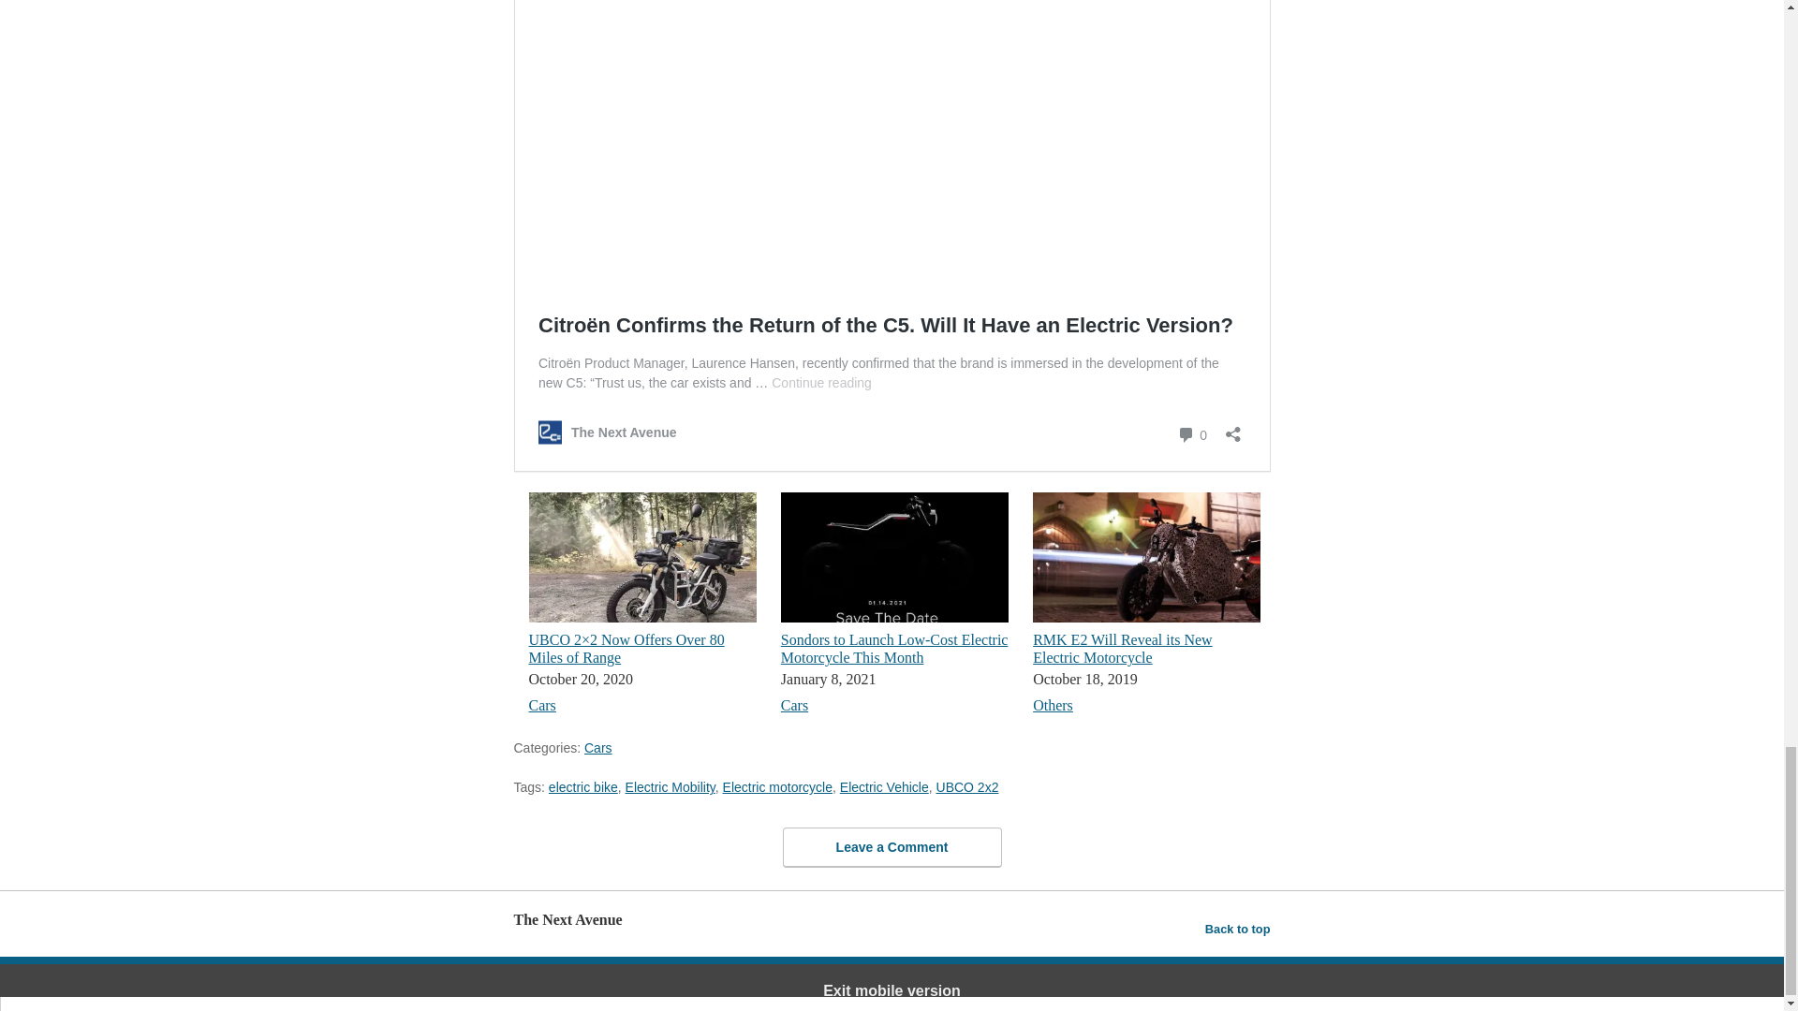  I want to click on Back to top, so click(1238, 929).